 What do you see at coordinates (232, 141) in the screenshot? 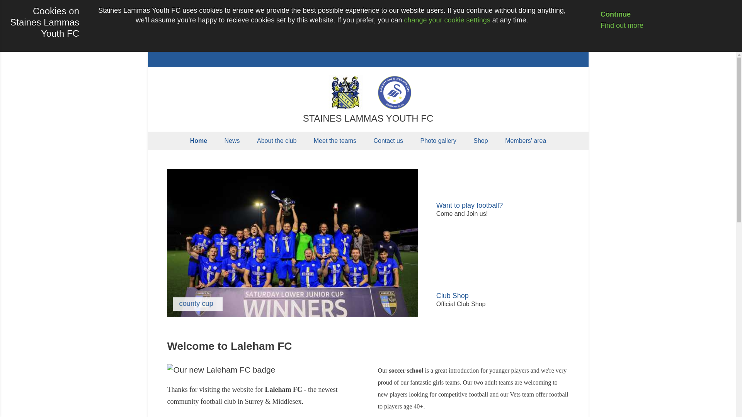
I see `News` at bounding box center [232, 141].